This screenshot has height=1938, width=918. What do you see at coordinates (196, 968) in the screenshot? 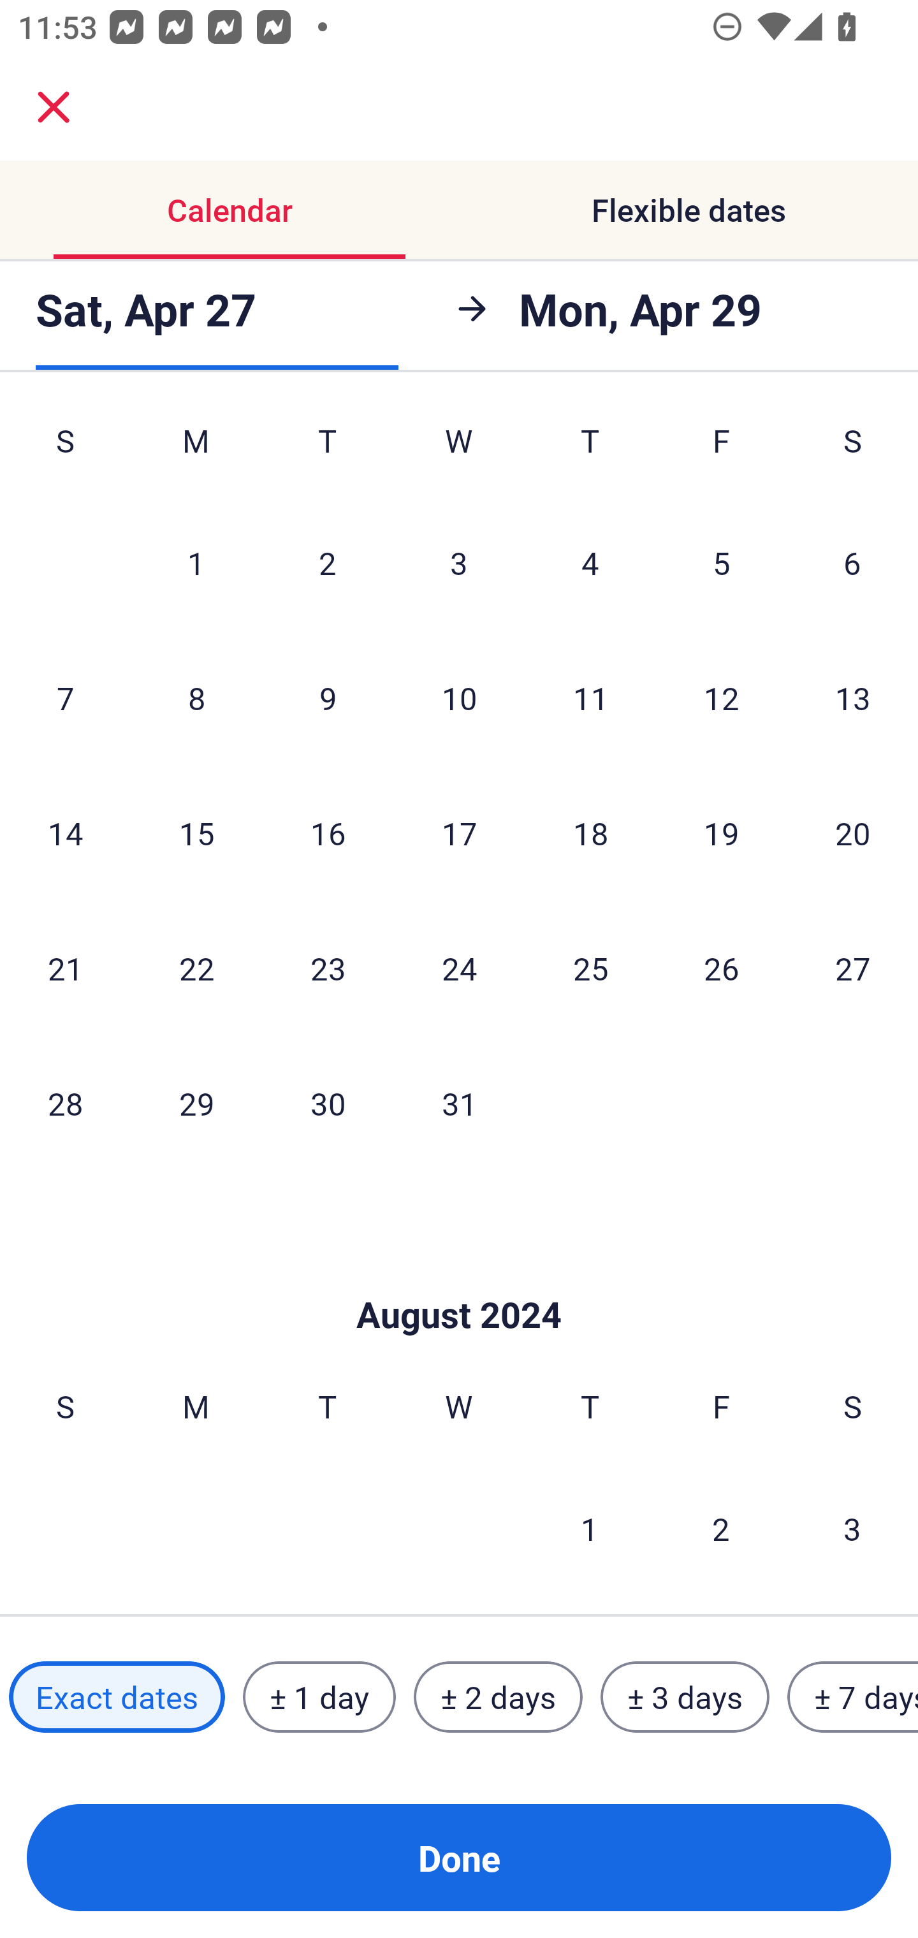
I see `22 Monday, July 22, 2024` at bounding box center [196, 968].